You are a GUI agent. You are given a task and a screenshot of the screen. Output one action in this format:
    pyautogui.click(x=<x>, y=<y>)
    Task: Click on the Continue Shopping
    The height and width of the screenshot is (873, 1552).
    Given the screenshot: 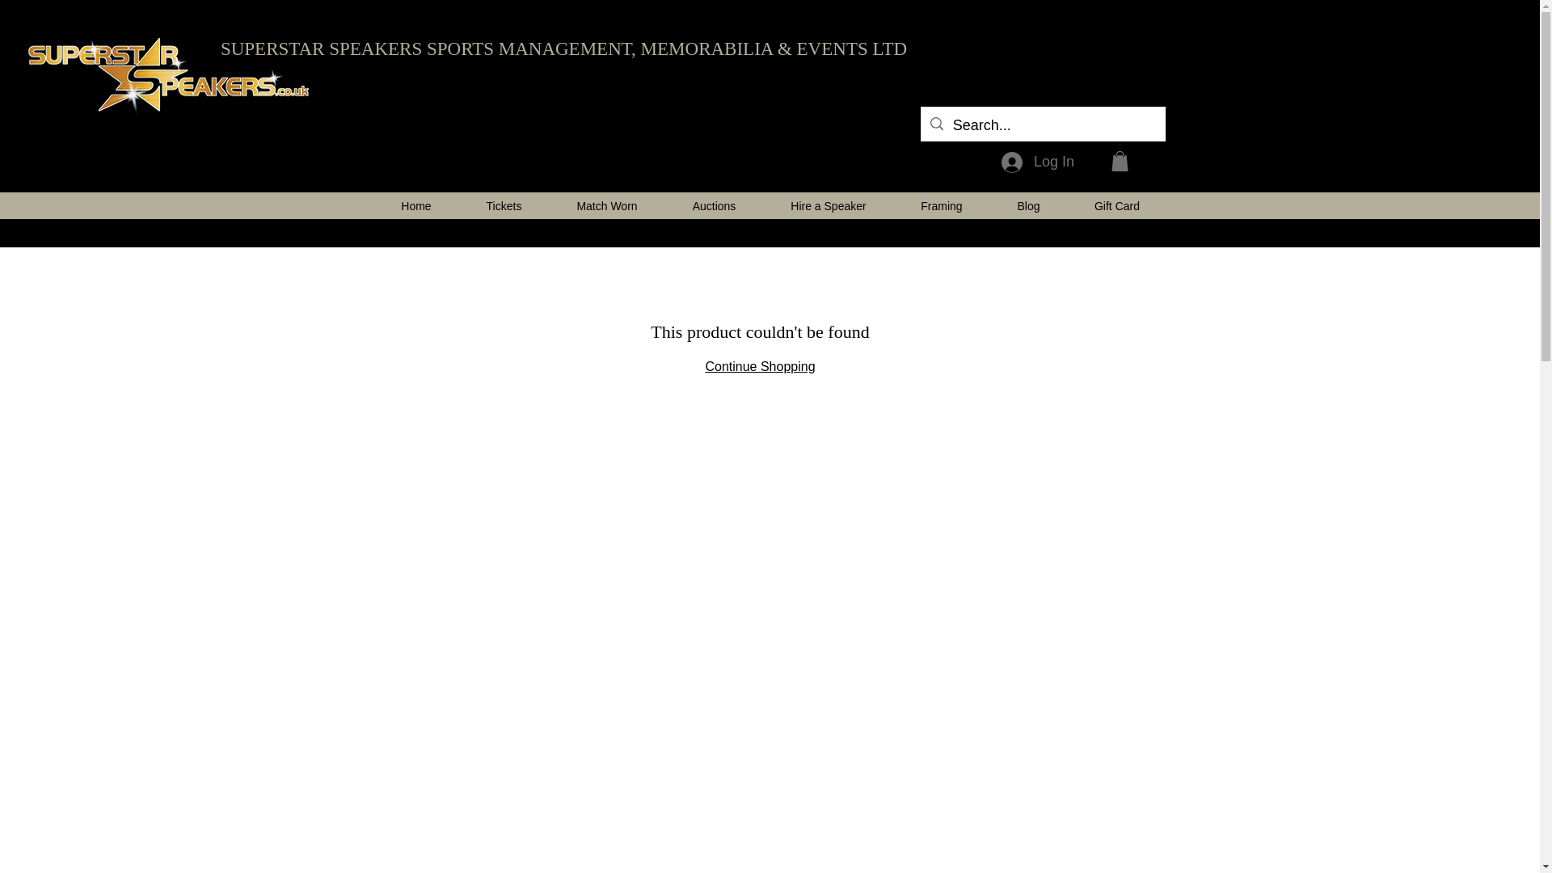 What is the action you would take?
    pyautogui.click(x=760, y=366)
    